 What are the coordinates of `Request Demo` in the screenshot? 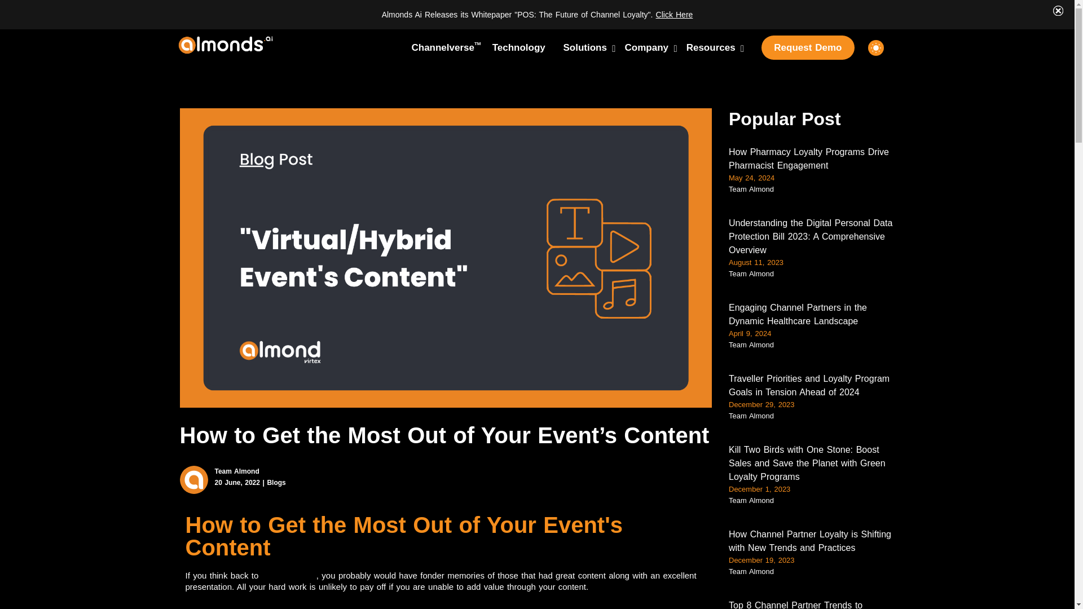 It's located at (808, 47).